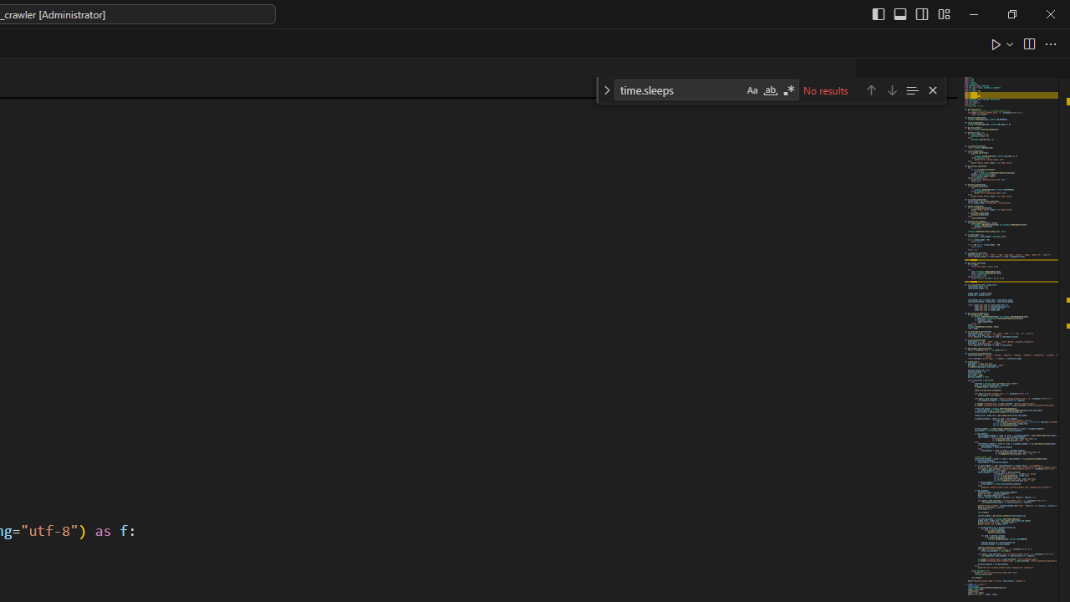 Image resolution: width=1070 pixels, height=602 pixels. What do you see at coordinates (789, 90) in the screenshot?
I see `Use Regular Expression (Alt+R)` at bounding box center [789, 90].